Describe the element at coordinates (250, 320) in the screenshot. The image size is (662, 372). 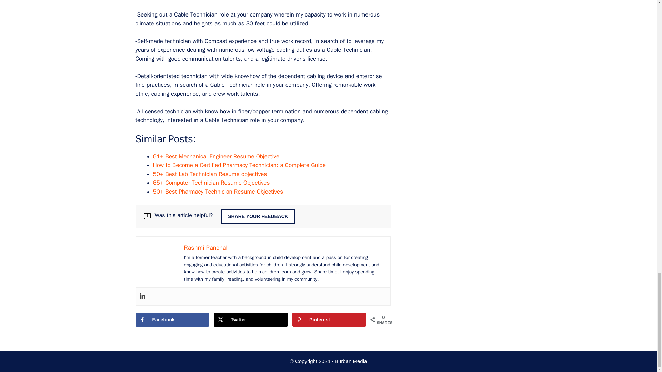
I see `Share on X` at that location.